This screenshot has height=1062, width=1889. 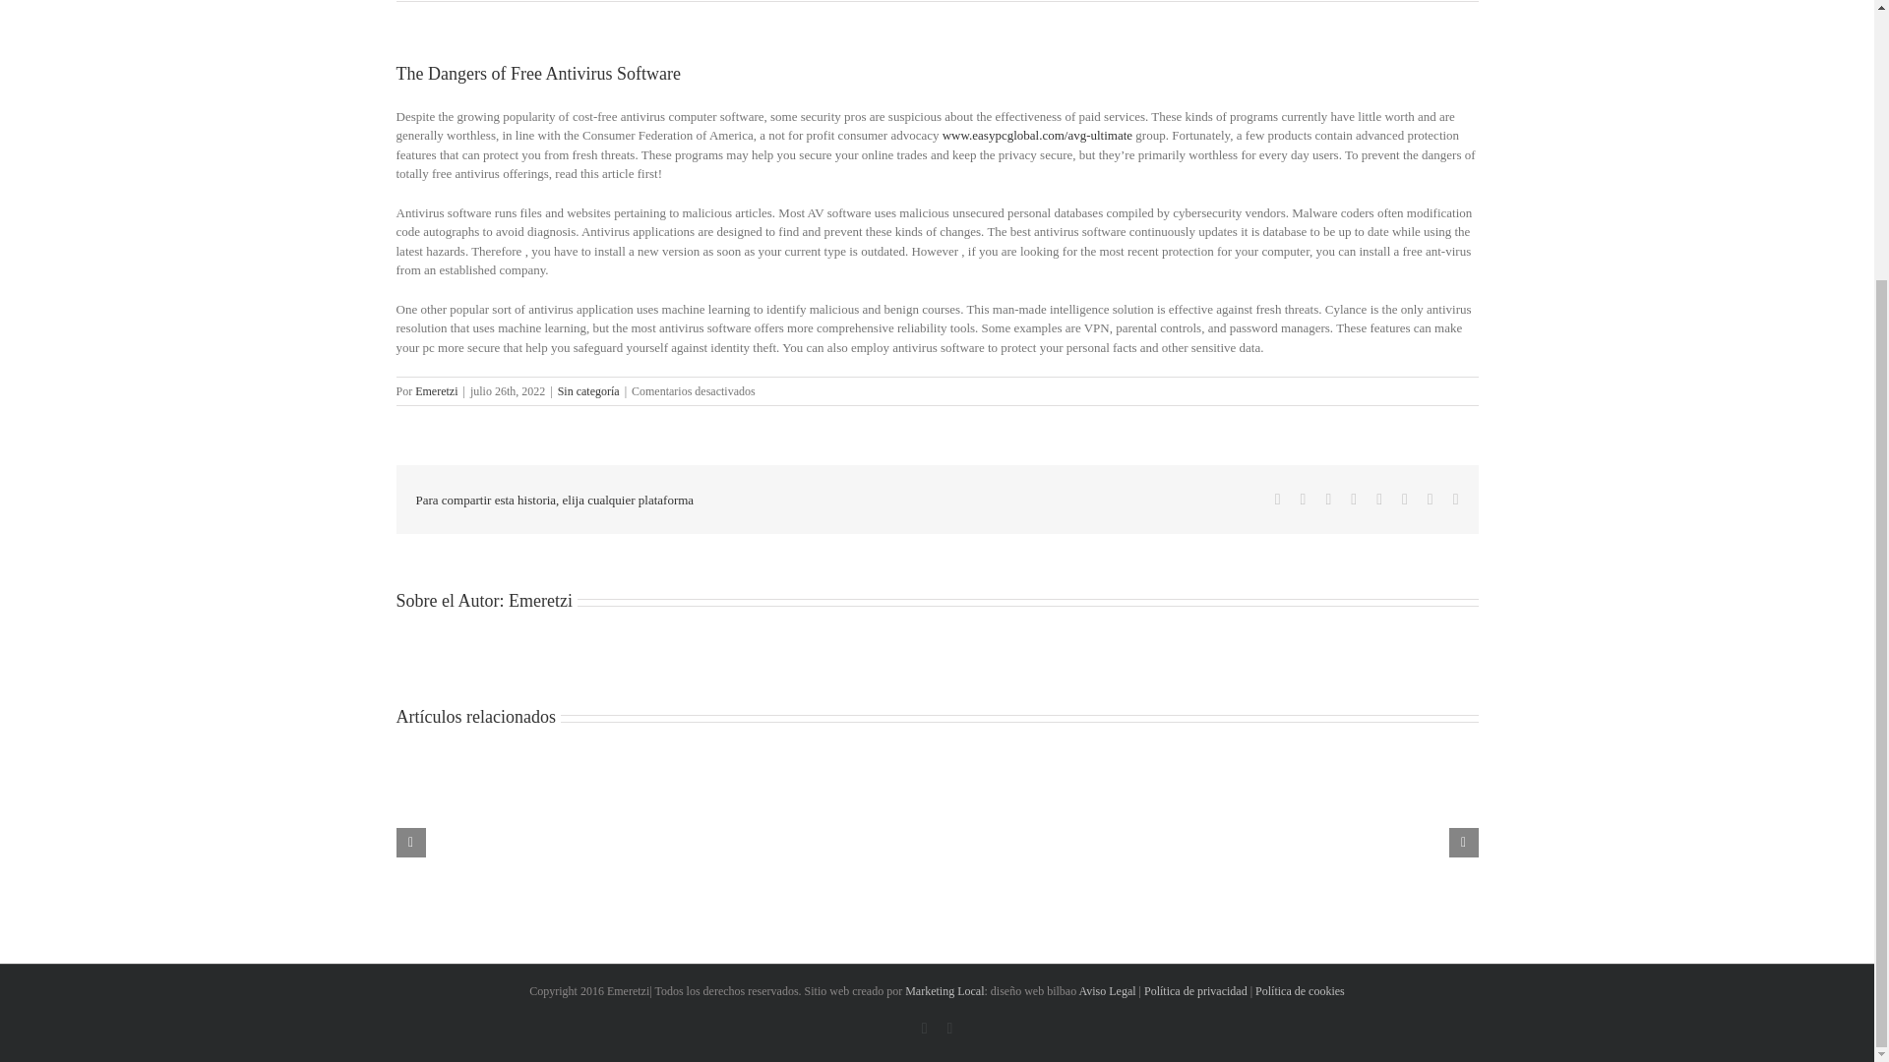 I want to click on Entradas de Emeretzi, so click(x=436, y=391).